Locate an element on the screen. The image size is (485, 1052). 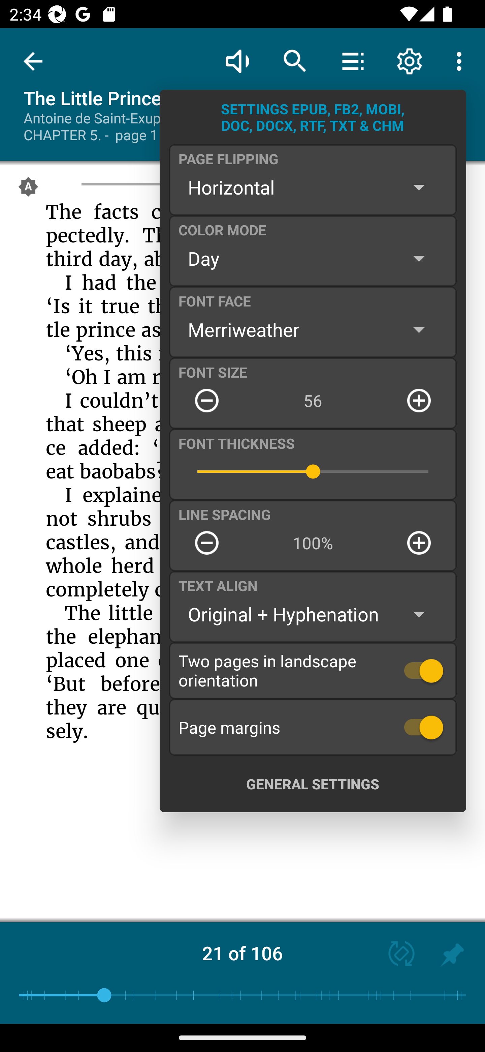
Two pages in landscape orientation is located at coordinates (313, 670).